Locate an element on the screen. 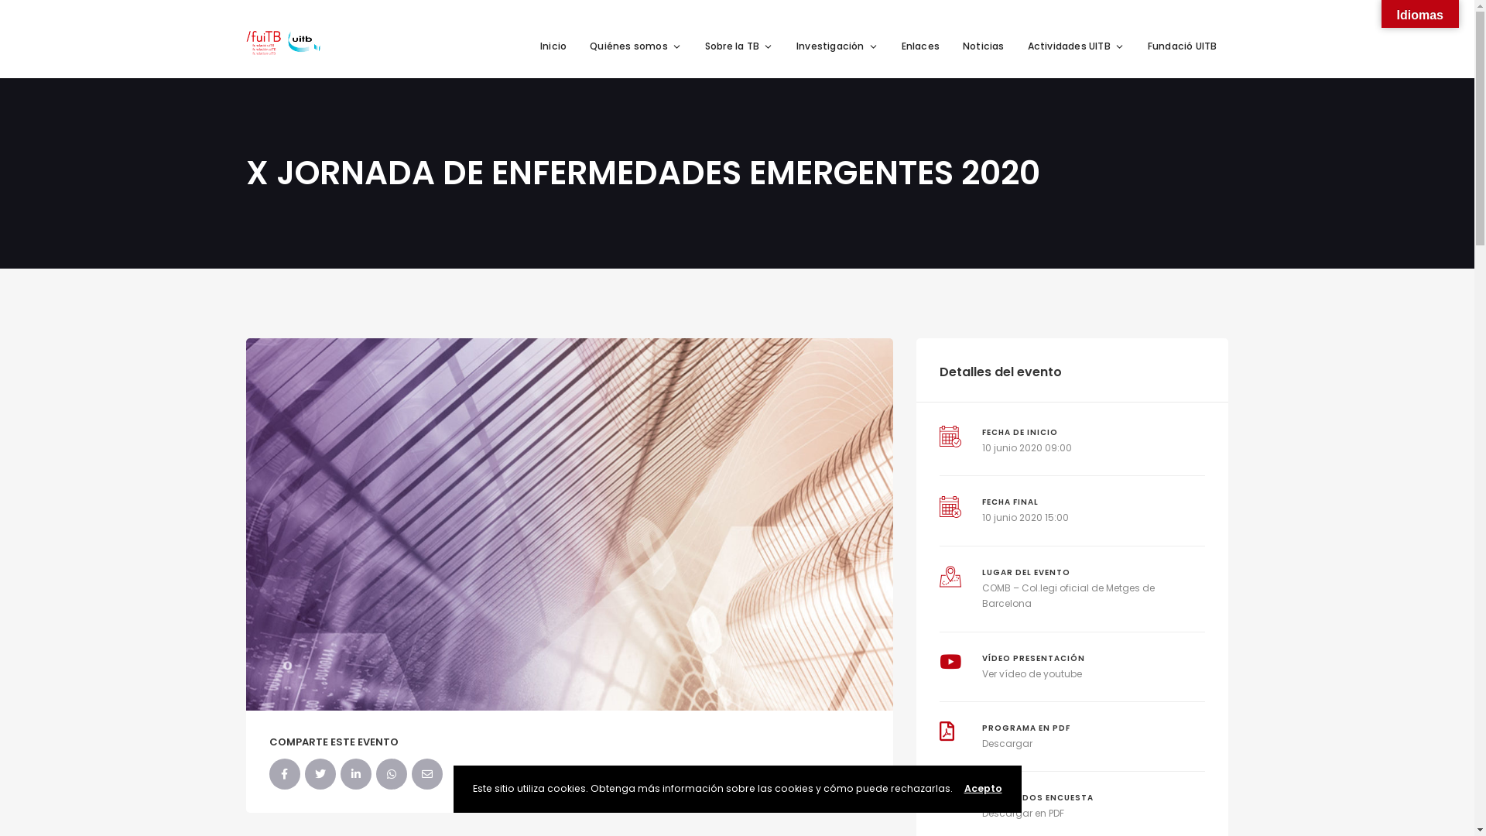 The width and height of the screenshot is (1486, 836). Enlaces is located at coordinates (921, 46).